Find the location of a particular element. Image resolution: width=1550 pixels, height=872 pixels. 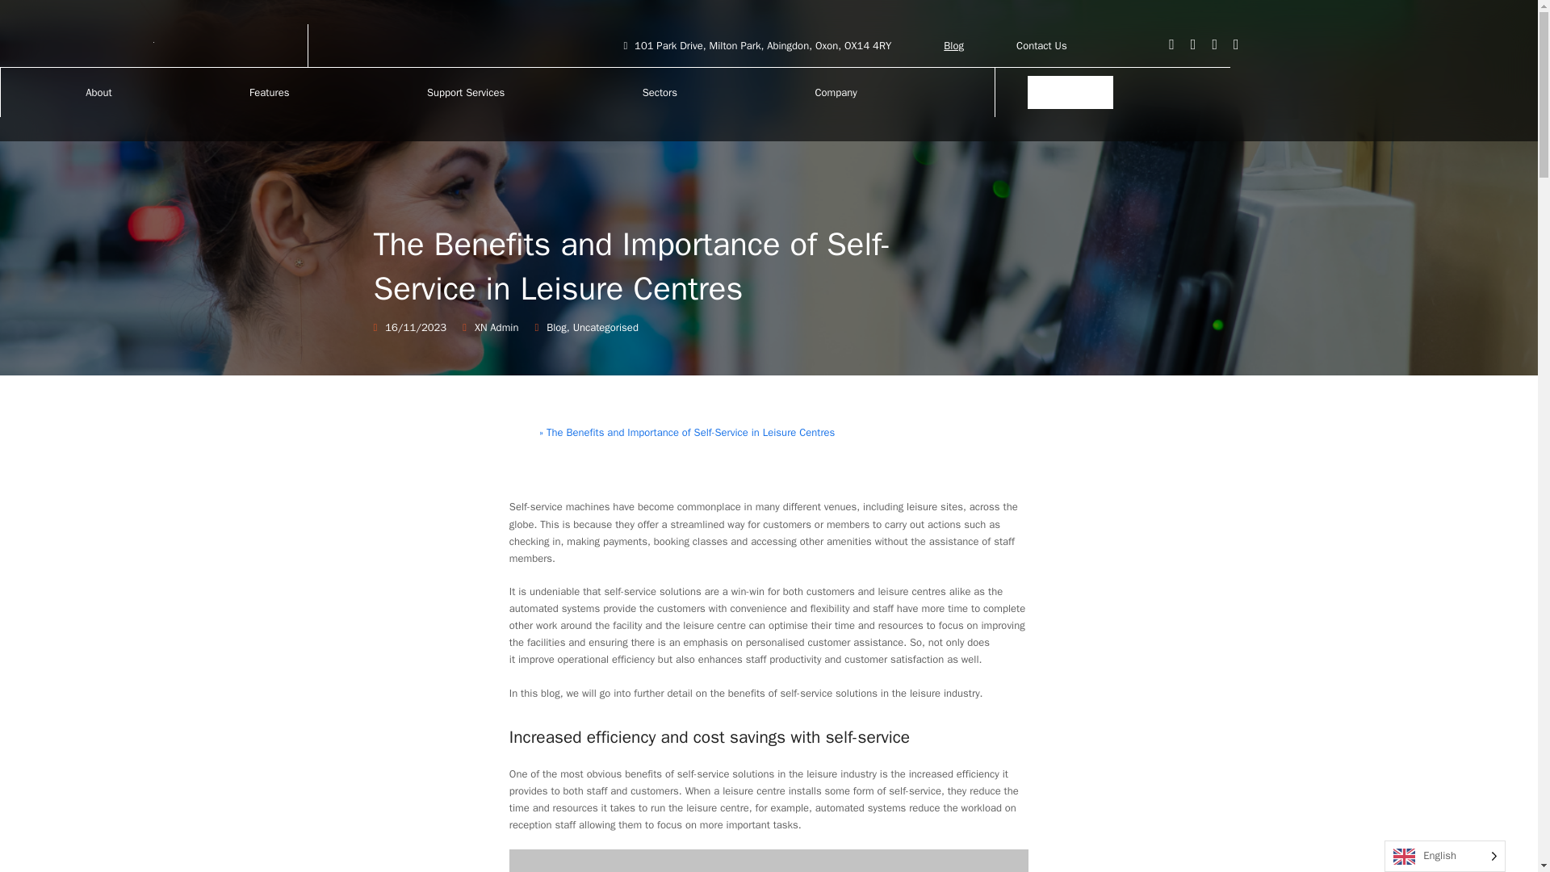

101 Park Drive, Milton Park, Abingdon, Oxon, OX14 4RY is located at coordinates (757, 45).